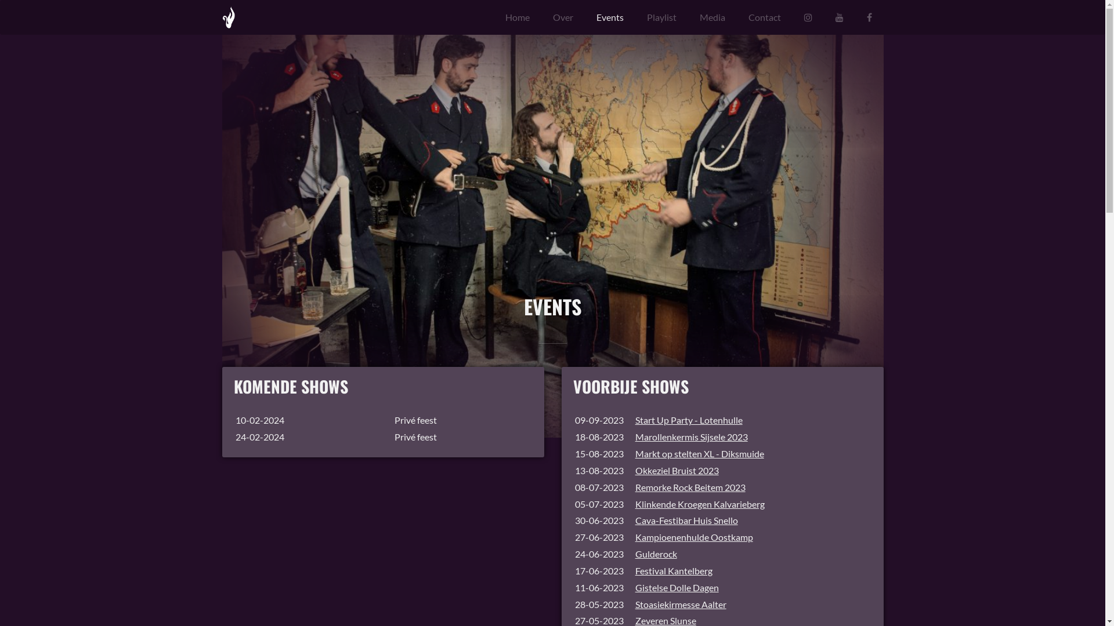  I want to click on Media, so click(712, 17).